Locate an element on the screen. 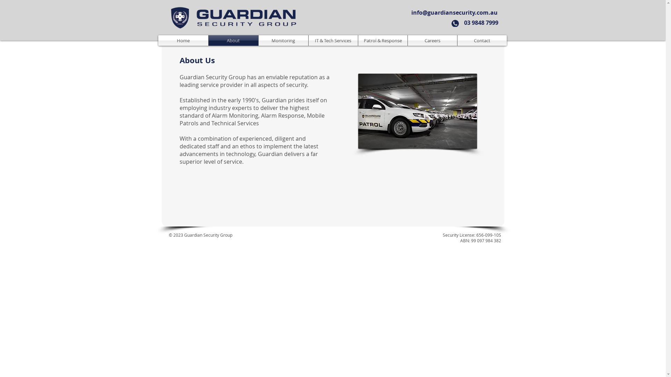 This screenshot has height=377, width=671. Home is located at coordinates (183, 40).